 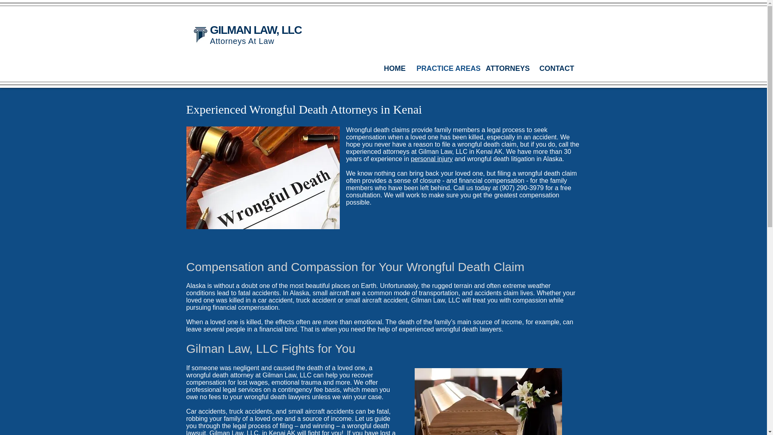 I want to click on Attorneys At Law, so click(x=242, y=41).